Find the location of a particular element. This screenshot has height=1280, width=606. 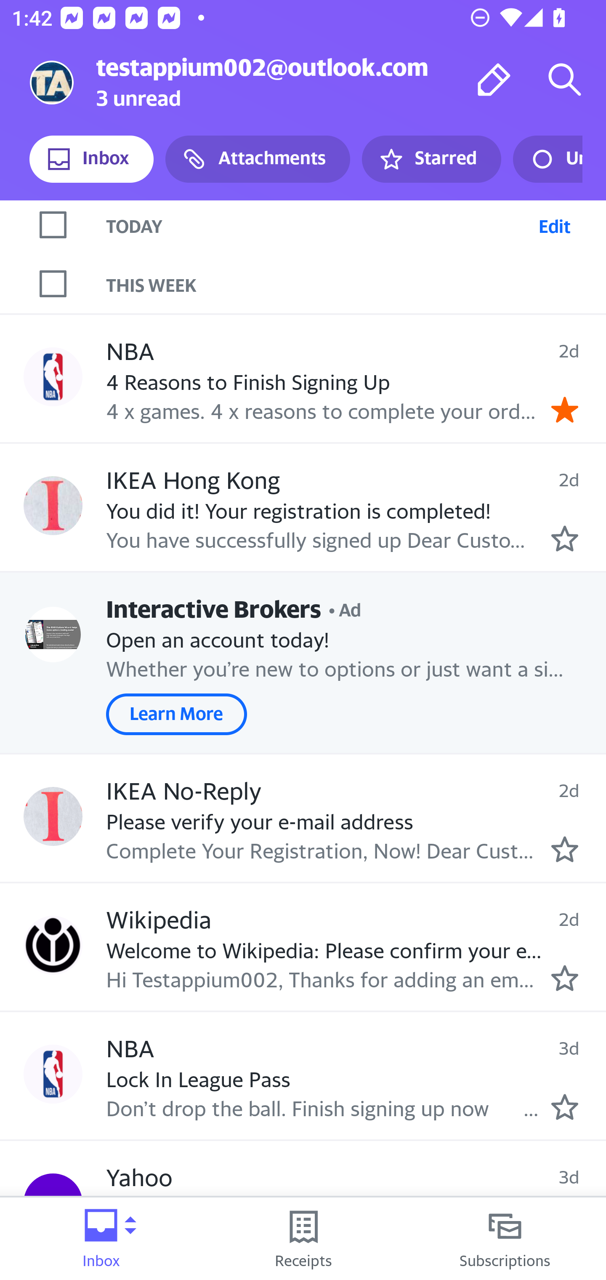

Inbox Folder picker is located at coordinates (101, 1239).